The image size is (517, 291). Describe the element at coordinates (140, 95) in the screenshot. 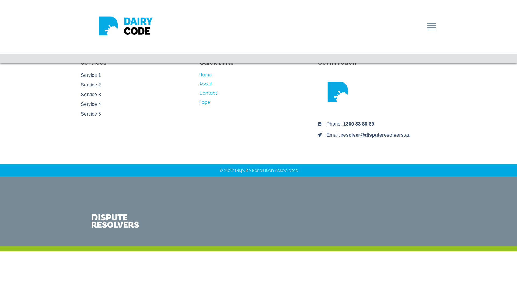

I see `Service 3` at that location.